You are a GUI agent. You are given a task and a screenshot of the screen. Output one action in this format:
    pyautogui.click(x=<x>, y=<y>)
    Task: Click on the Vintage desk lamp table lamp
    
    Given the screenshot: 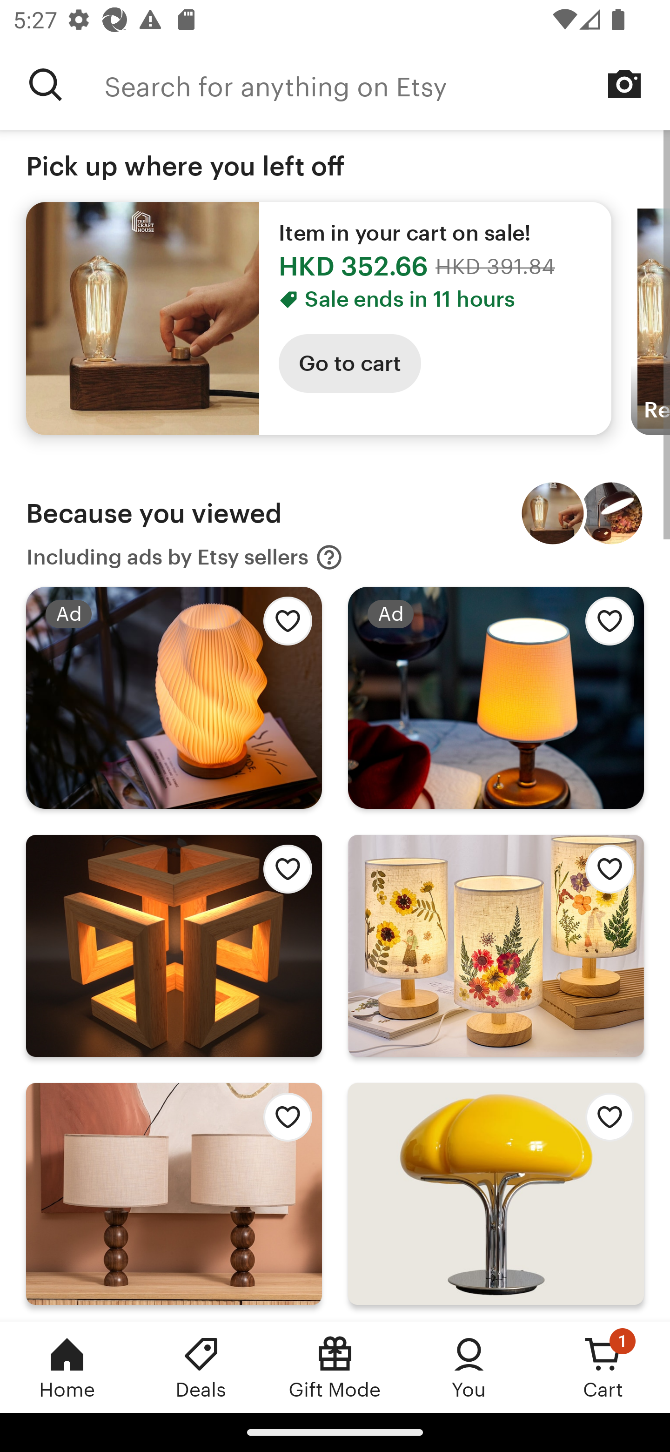 What is the action you would take?
    pyautogui.click(x=611, y=513)
    